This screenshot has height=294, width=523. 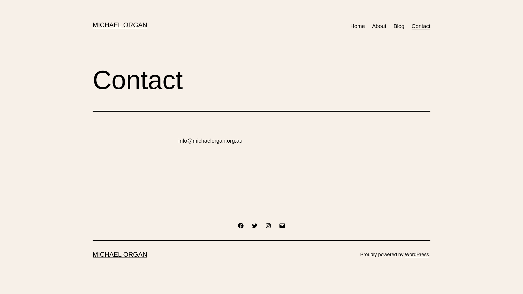 I want to click on Instagram, so click(x=268, y=225).